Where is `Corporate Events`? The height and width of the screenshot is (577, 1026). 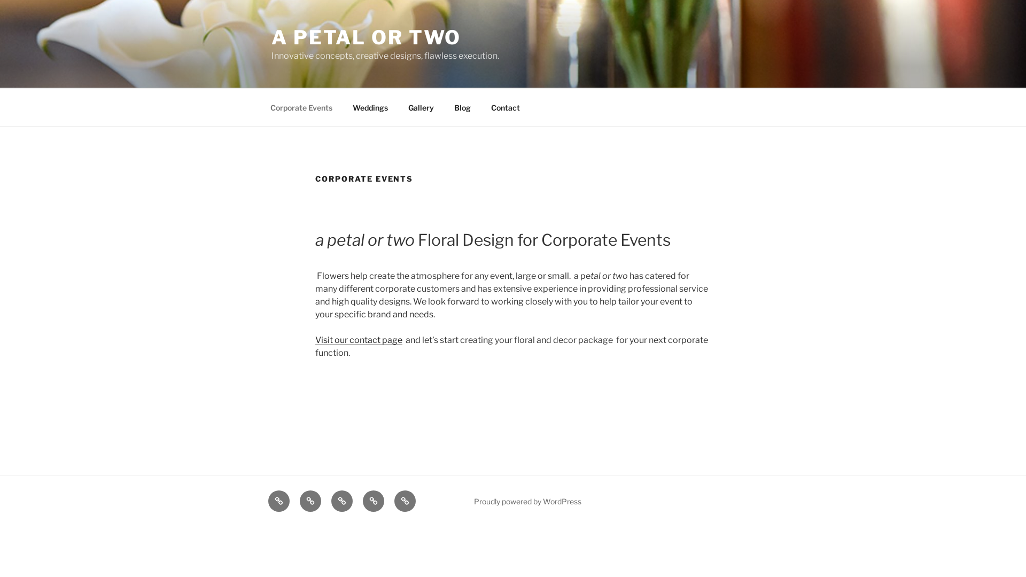
Corporate Events is located at coordinates (301, 107).